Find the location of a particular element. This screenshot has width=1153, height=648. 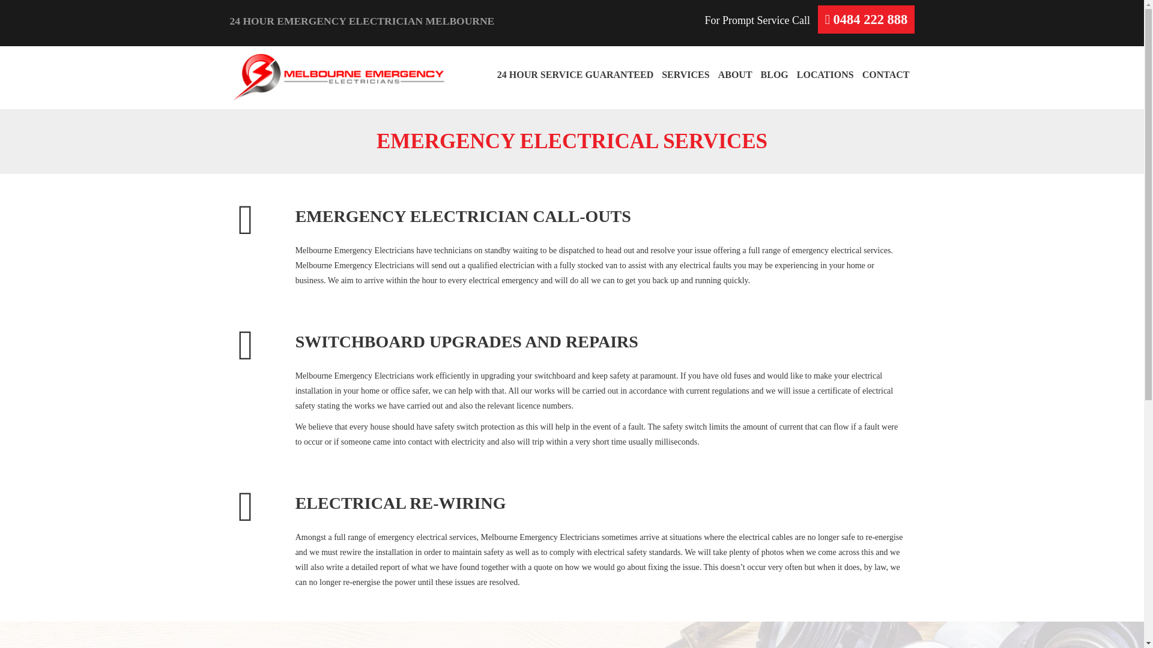

SERVICES is located at coordinates (685, 74).